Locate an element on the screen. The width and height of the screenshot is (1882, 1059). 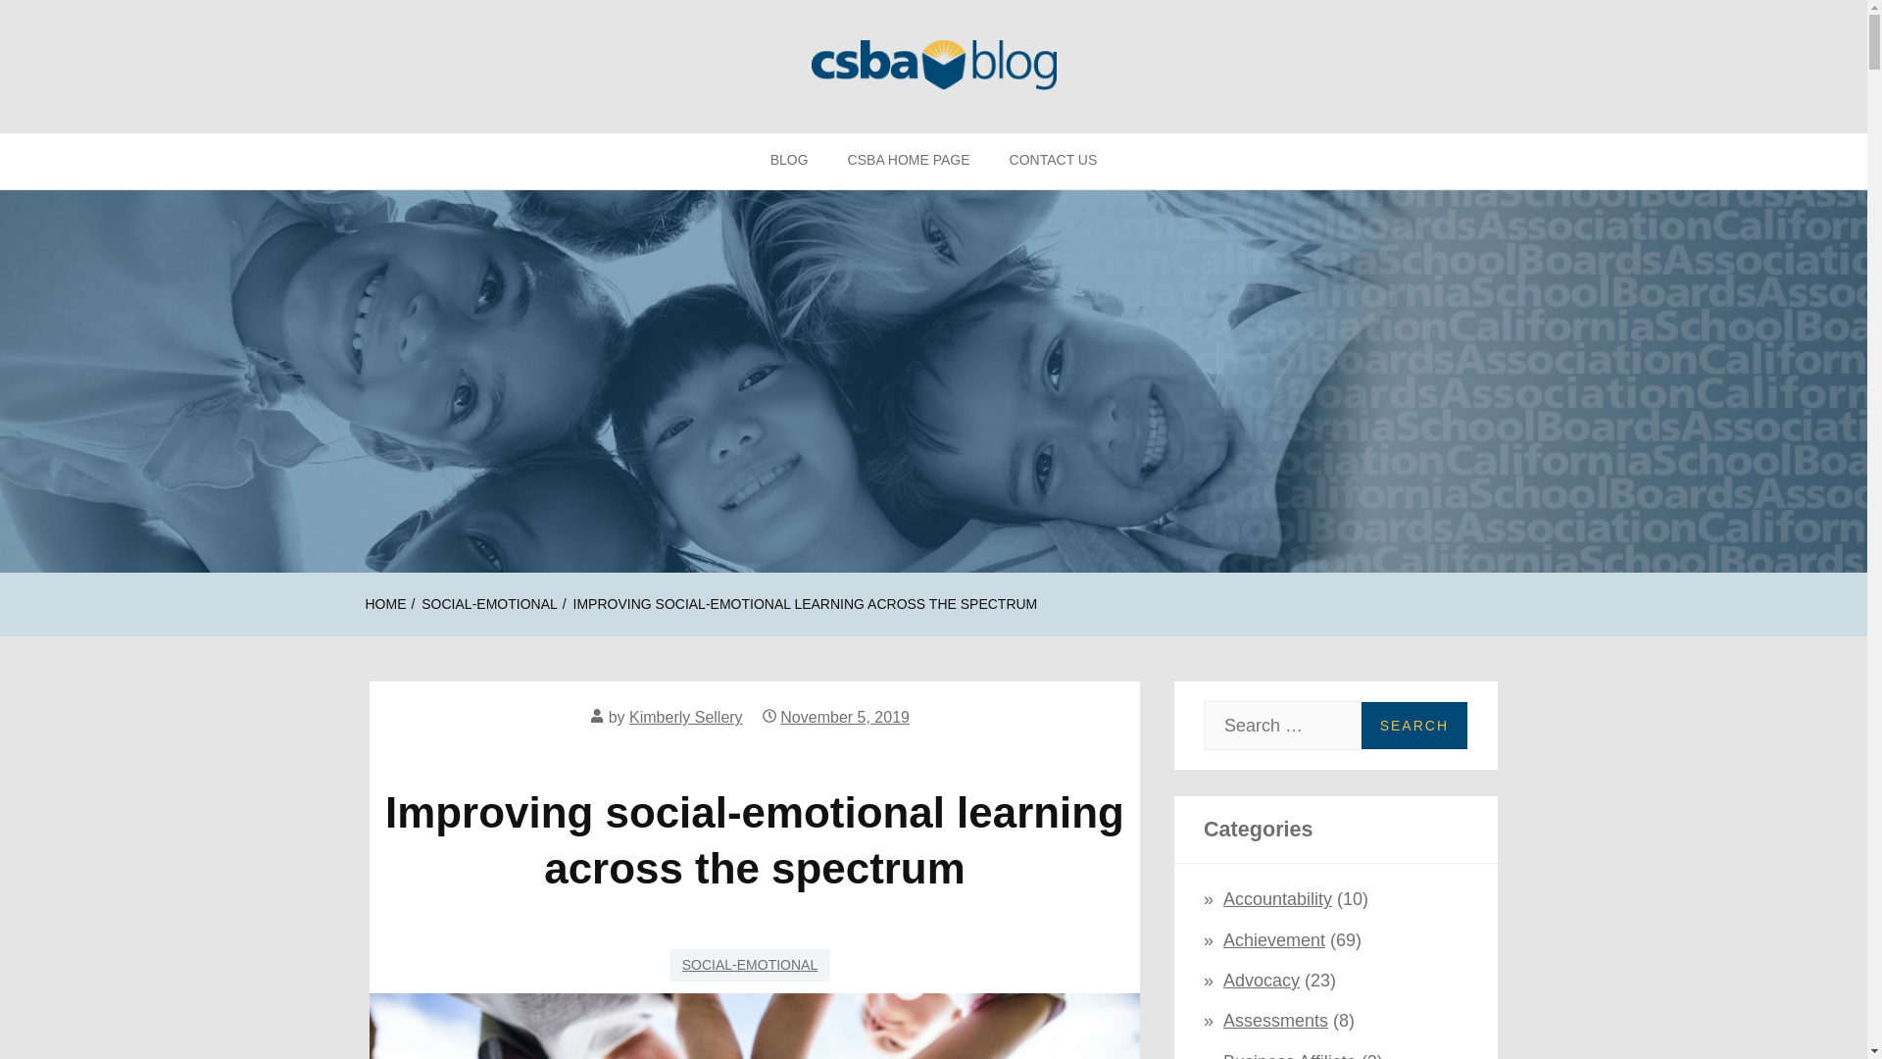
Advocacy is located at coordinates (1262, 981).